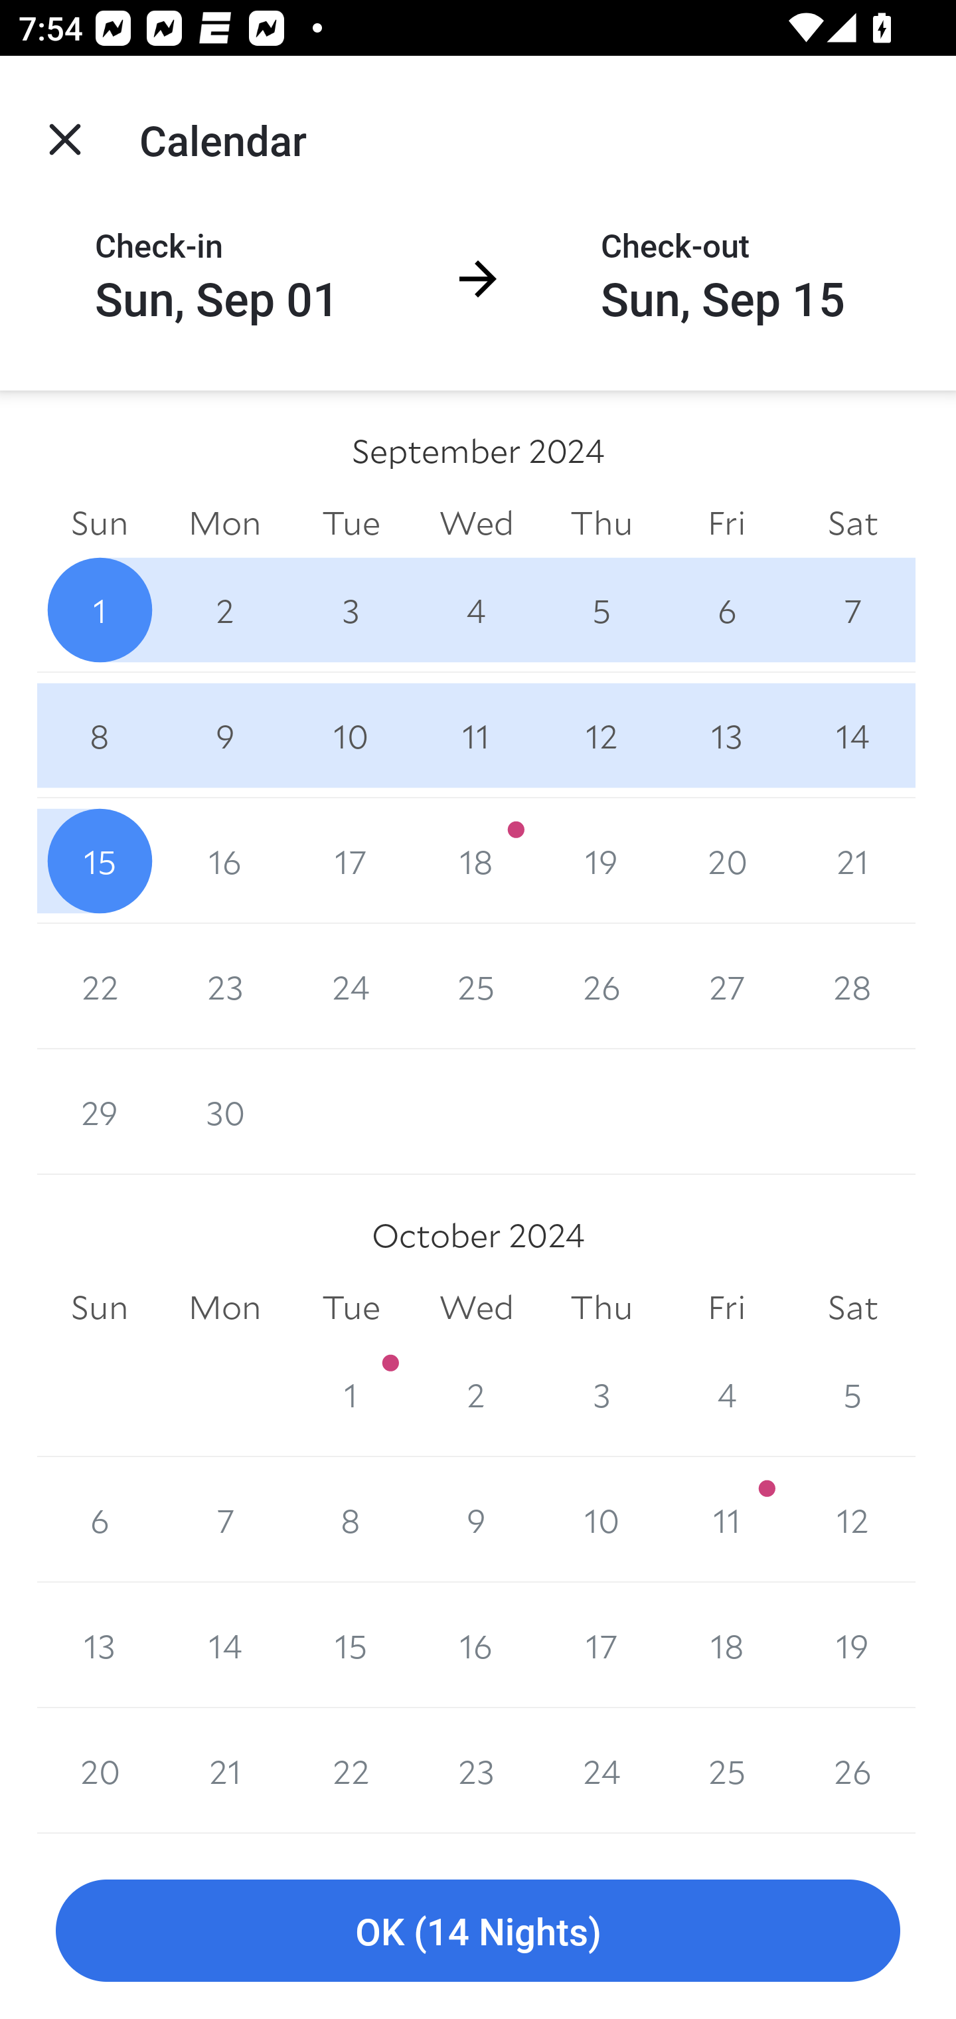 The width and height of the screenshot is (956, 2019). What do you see at coordinates (224, 861) in the screenshot?
I see `16 16 September 2024` at bounding box center [224, 861].